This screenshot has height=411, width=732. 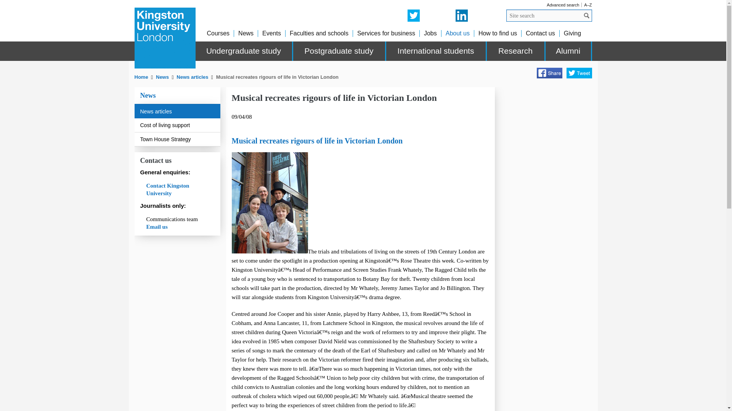 What do you see at coordinates (572, 33) in the screenshot?
I see `Giving` at bounding box center [572, 33].